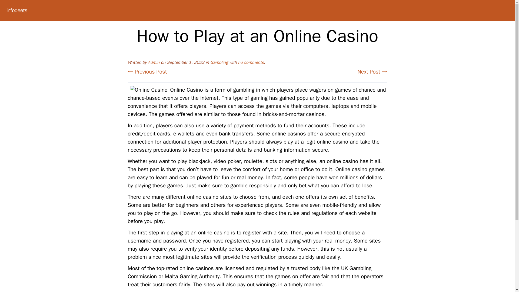 The height and width of the screenshot is (292, 519). Describe the element at coordinates (219, 62) in the screenshot. I see `Gambling` at that location.